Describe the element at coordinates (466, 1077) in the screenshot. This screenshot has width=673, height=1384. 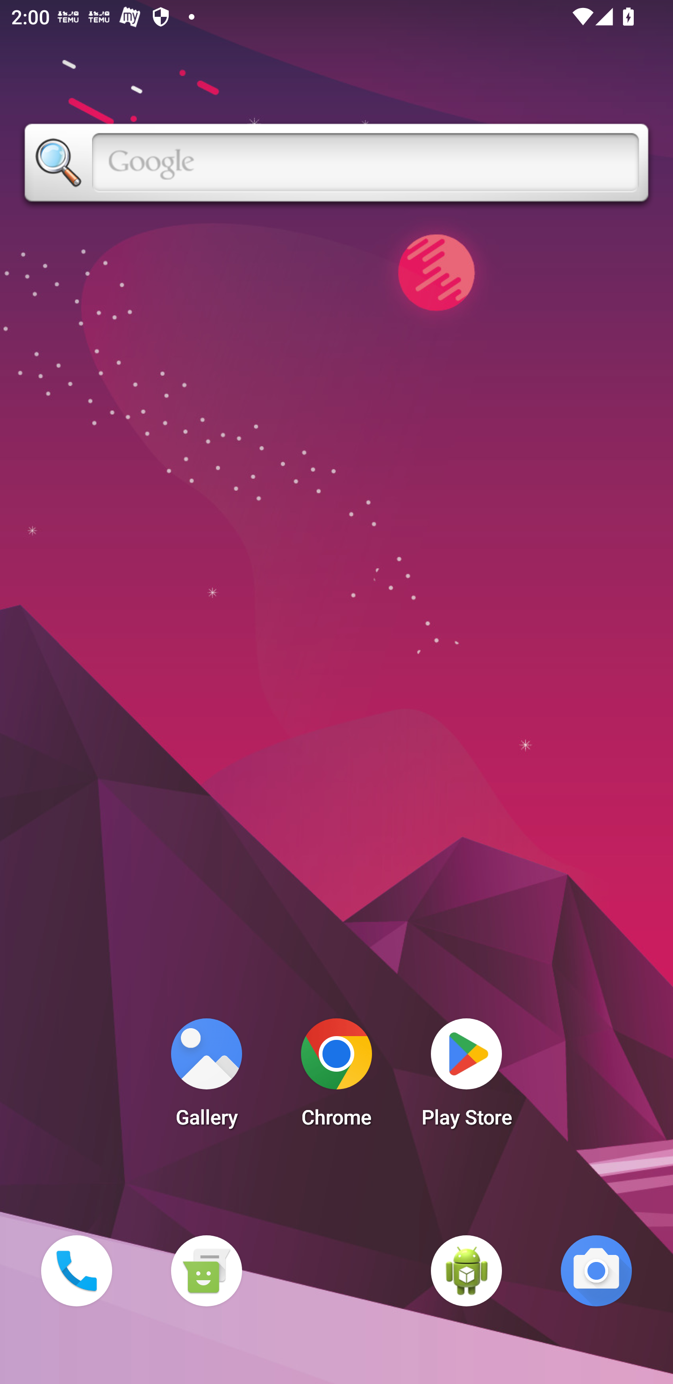
I see `Play Store` at that location.